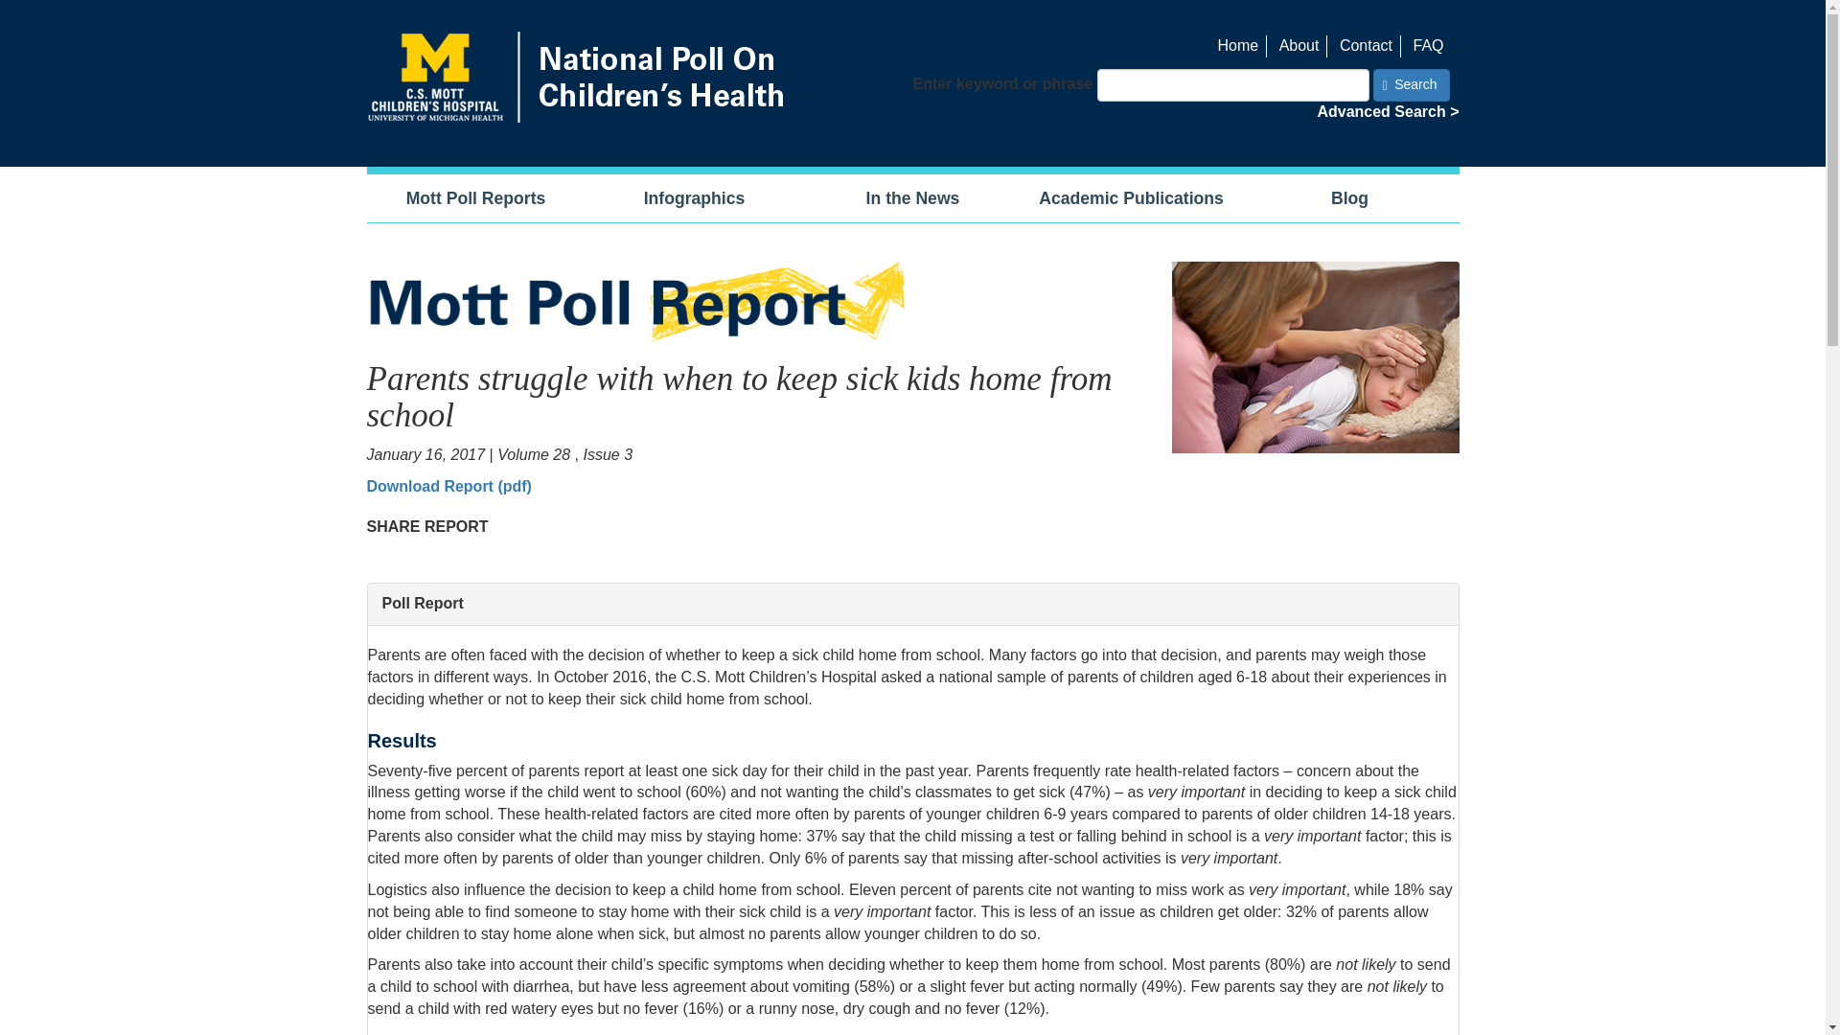 The height and width of the screenshot is (1035, 1840). Describe the element at coordinates (1369, 46) in the screenshot. I see `Contact` at that location.